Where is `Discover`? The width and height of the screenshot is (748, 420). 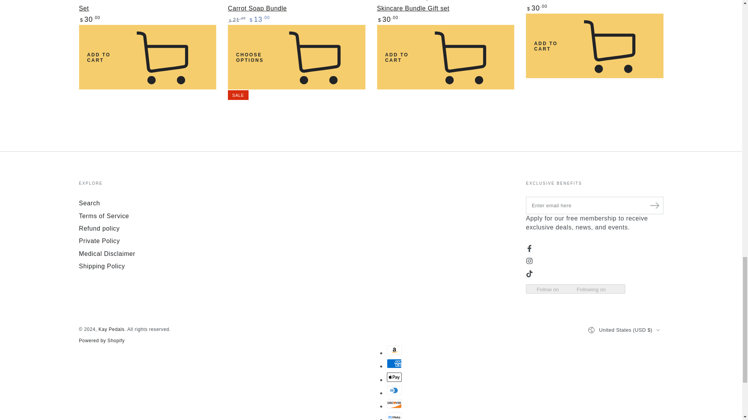
Discover is located at coordinates (393, 404).